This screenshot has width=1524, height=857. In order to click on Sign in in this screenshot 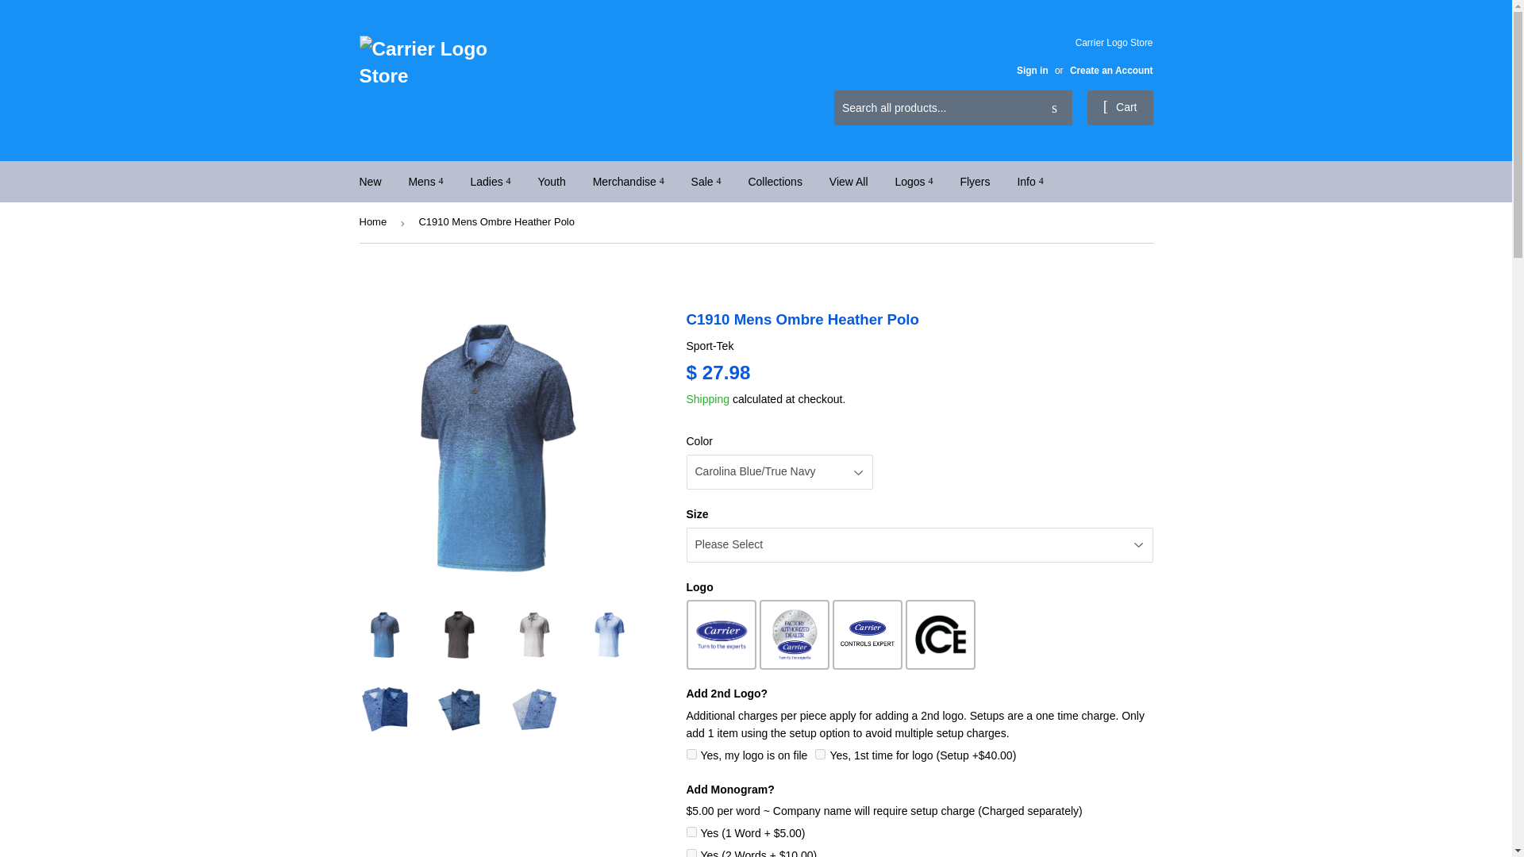, I will do `click(1032, 71)`.